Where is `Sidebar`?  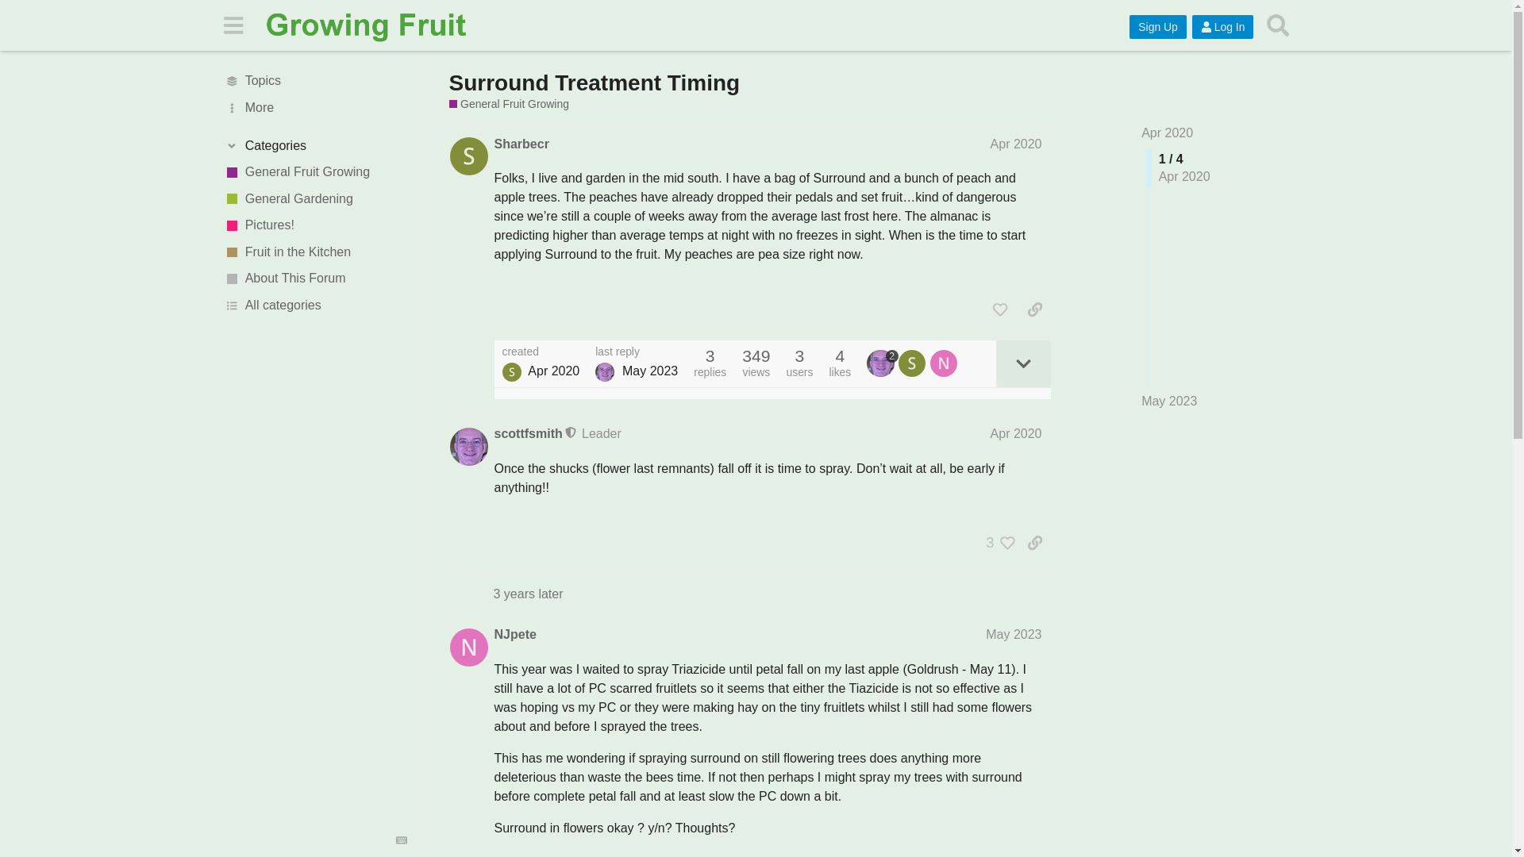 Sidebar is located at coordinates (233, 24).